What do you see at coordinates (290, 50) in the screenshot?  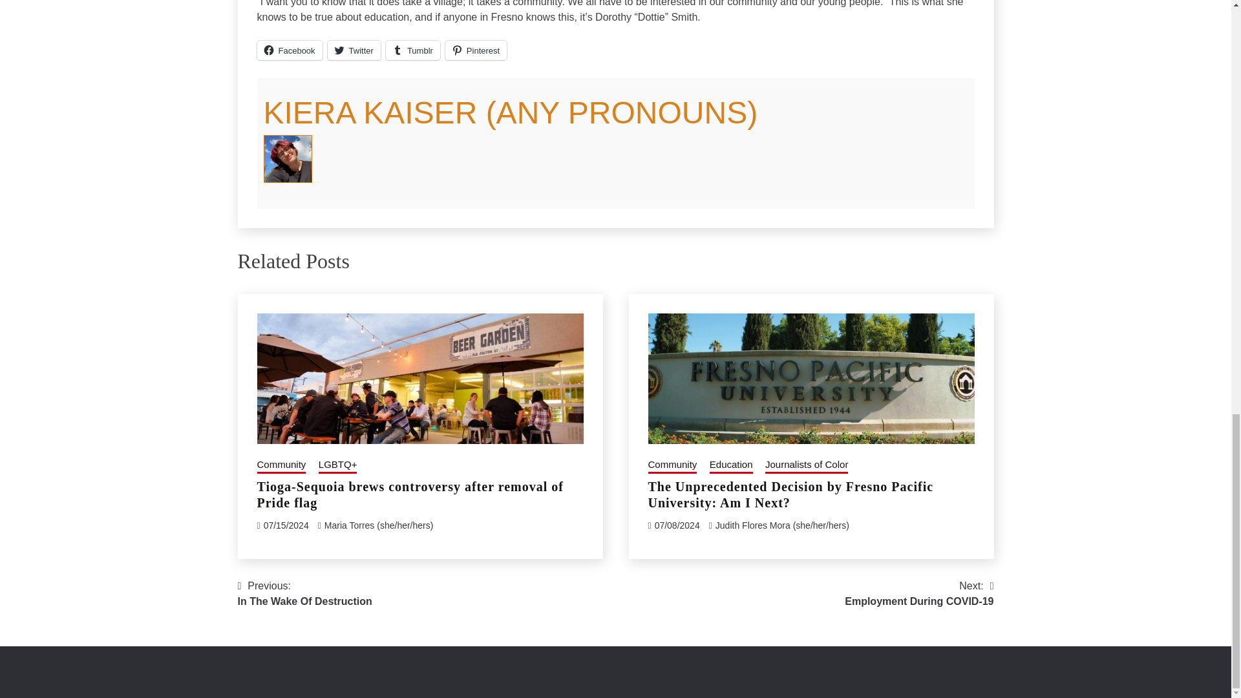 I see `Click to share on Facebook` at bounding box center [290, 50].